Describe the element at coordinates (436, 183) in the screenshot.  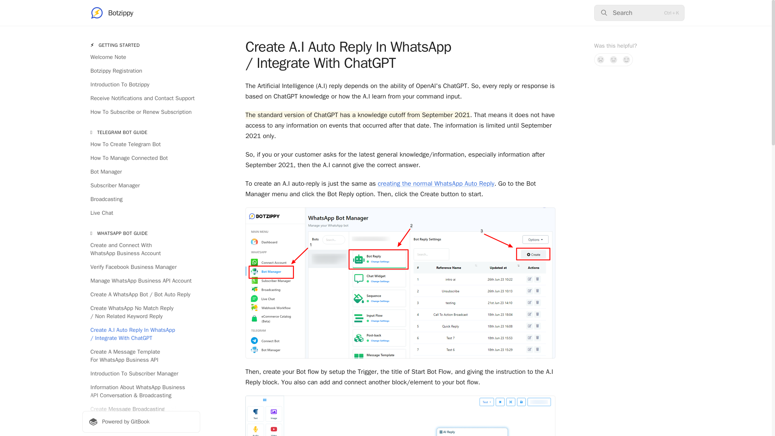
I see `creating the normal WhatsApp Auto Reply` at that location.